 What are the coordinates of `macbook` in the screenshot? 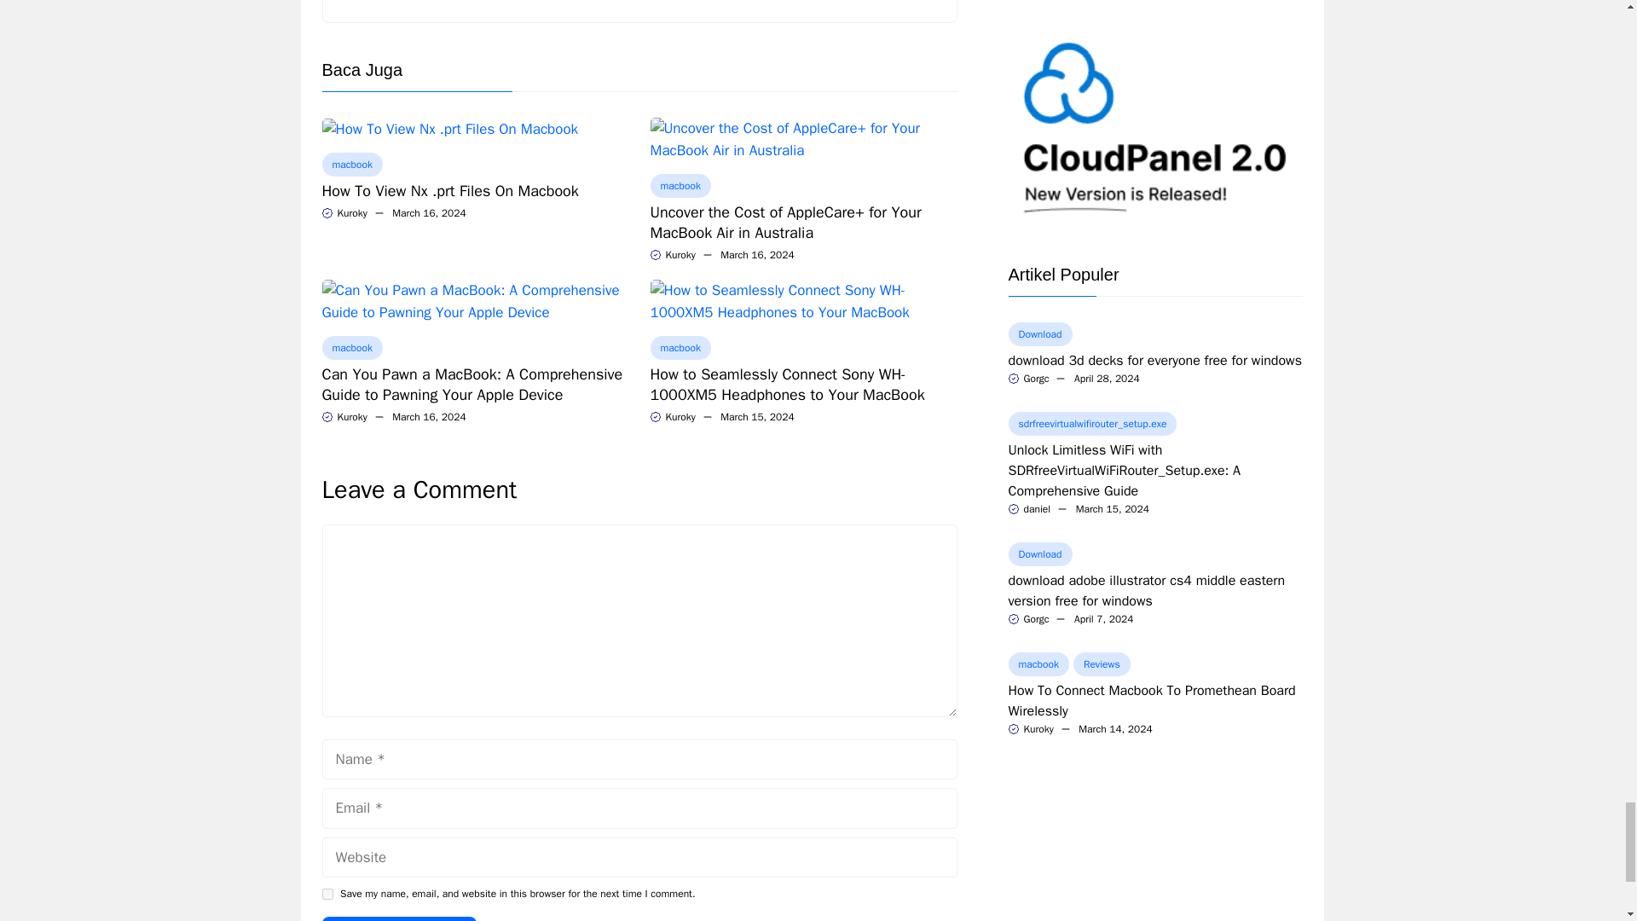 It's located at (680, 348).